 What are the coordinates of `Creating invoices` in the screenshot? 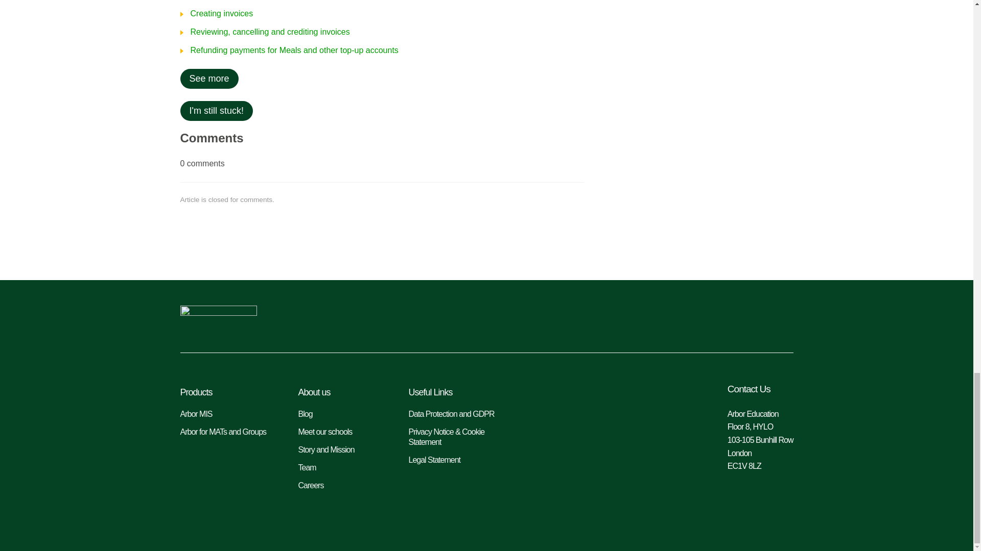 It's located at (216, 13).